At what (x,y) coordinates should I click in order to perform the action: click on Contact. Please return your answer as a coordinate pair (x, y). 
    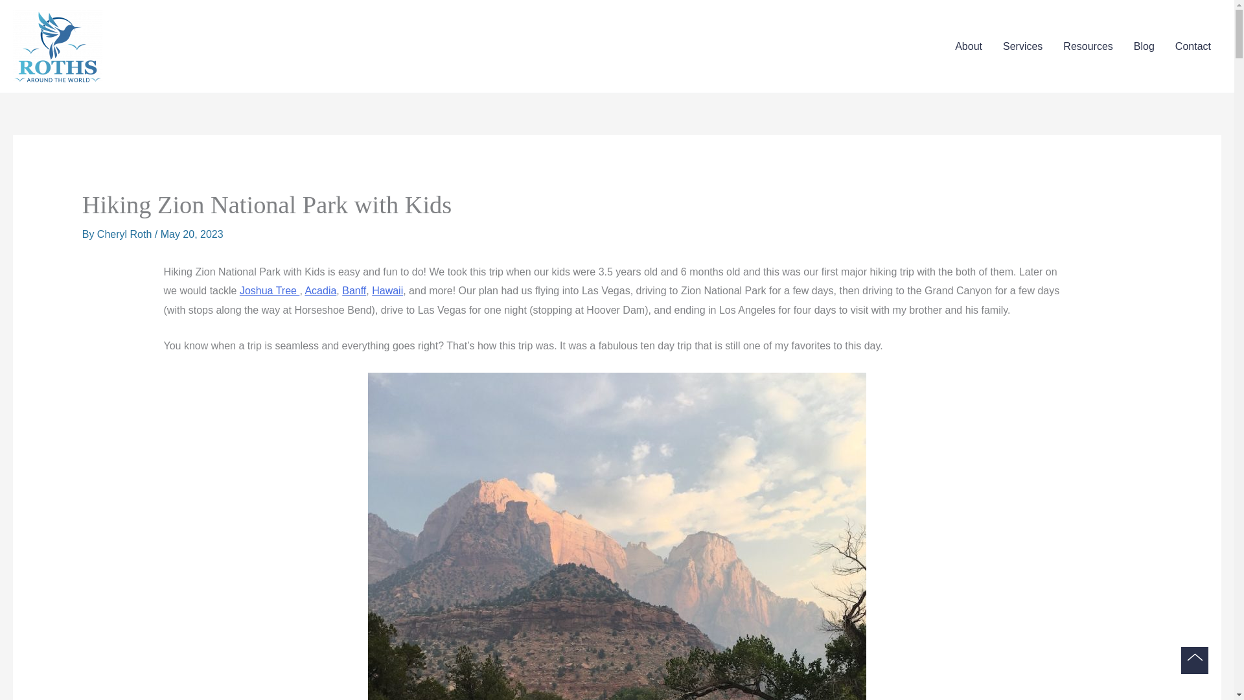
    Looking at the image, I should click on (1193, 47).